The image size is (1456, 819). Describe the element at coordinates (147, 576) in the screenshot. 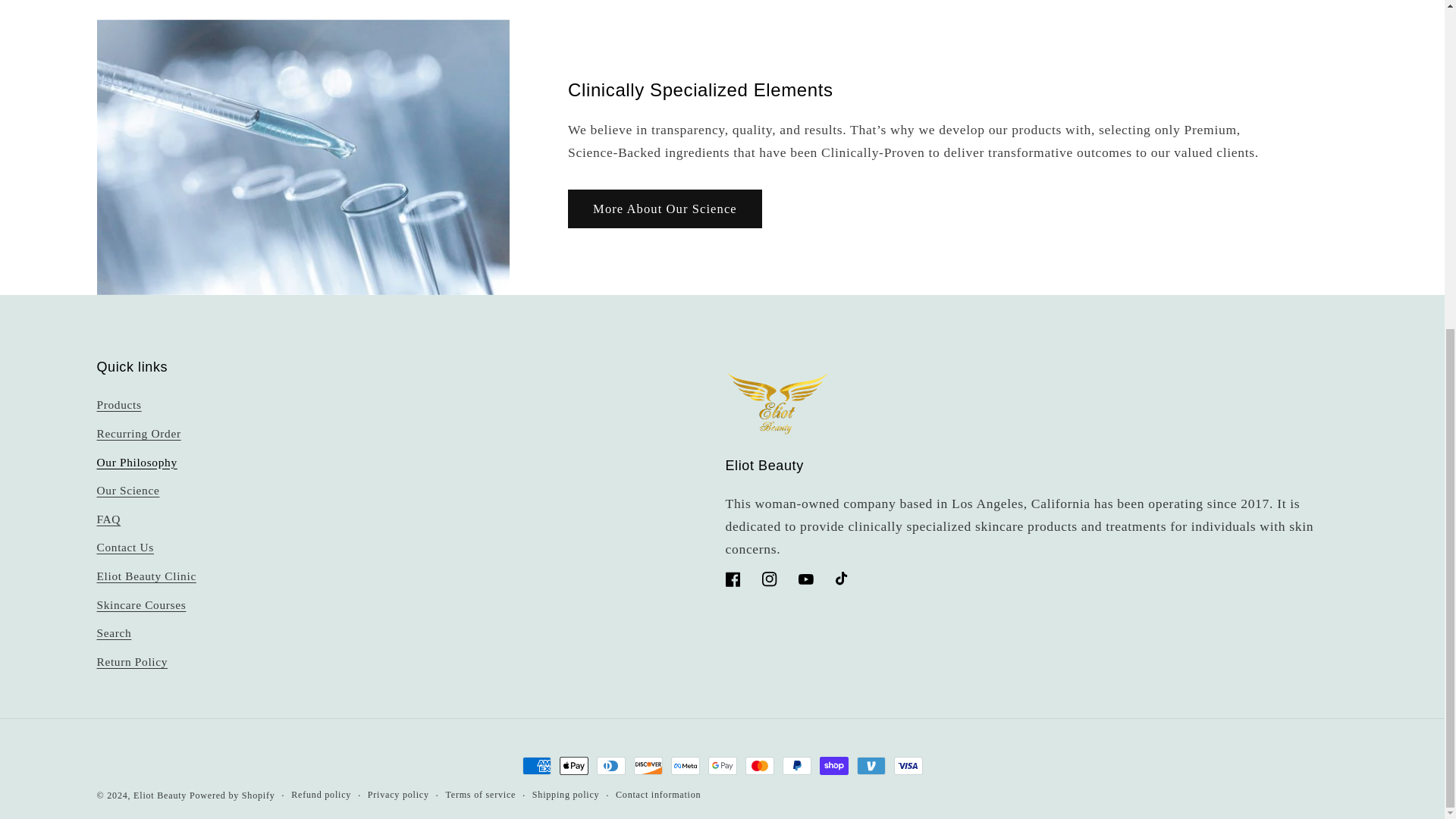

I see `Eliot Beauty Clinic` at that location.